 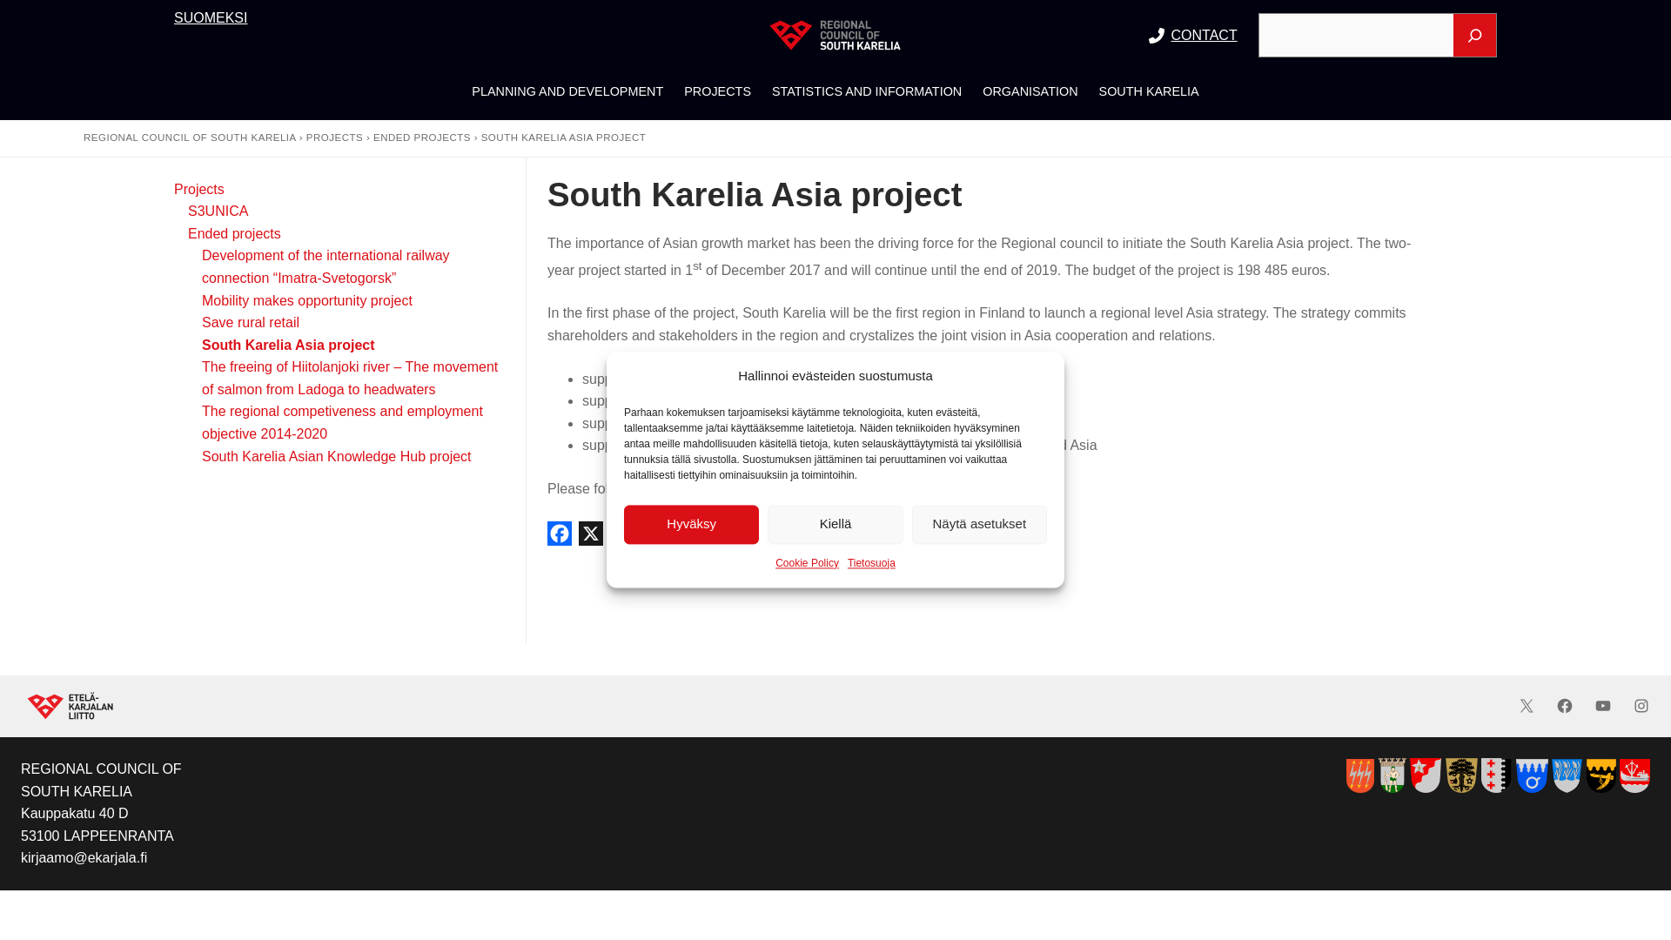 What do you see at coordinates (867, 91) in the screenshot?
I see `STATISTICS AND INFORMATION` at bounding box center [867, 91].